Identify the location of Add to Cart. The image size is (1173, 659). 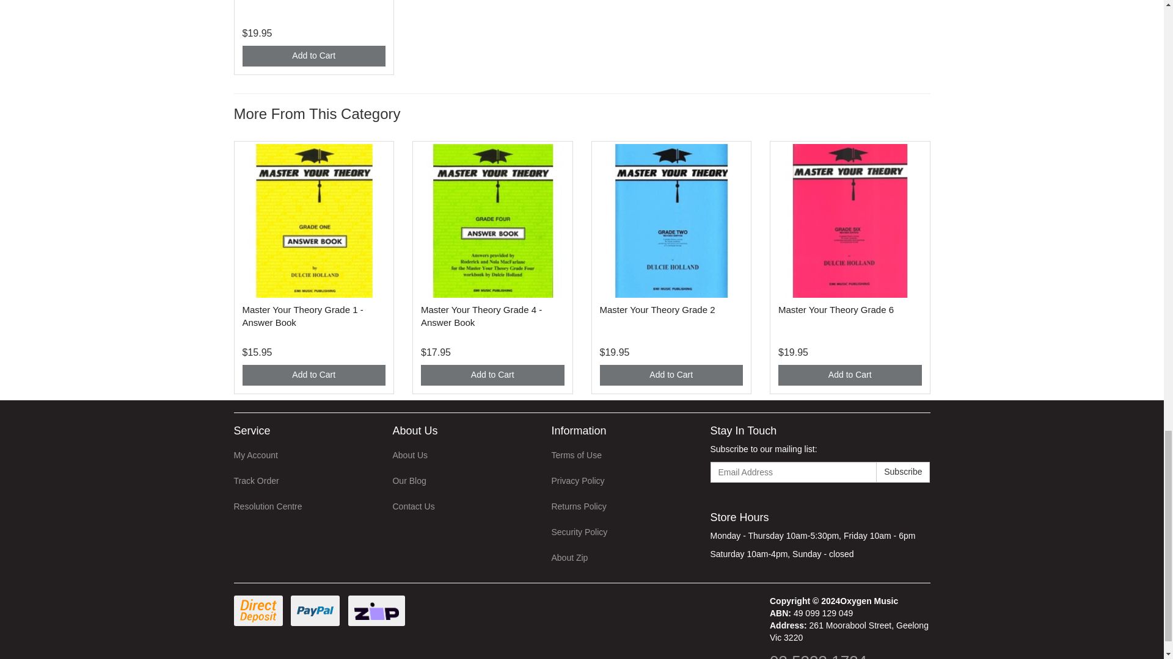
(492, 375).